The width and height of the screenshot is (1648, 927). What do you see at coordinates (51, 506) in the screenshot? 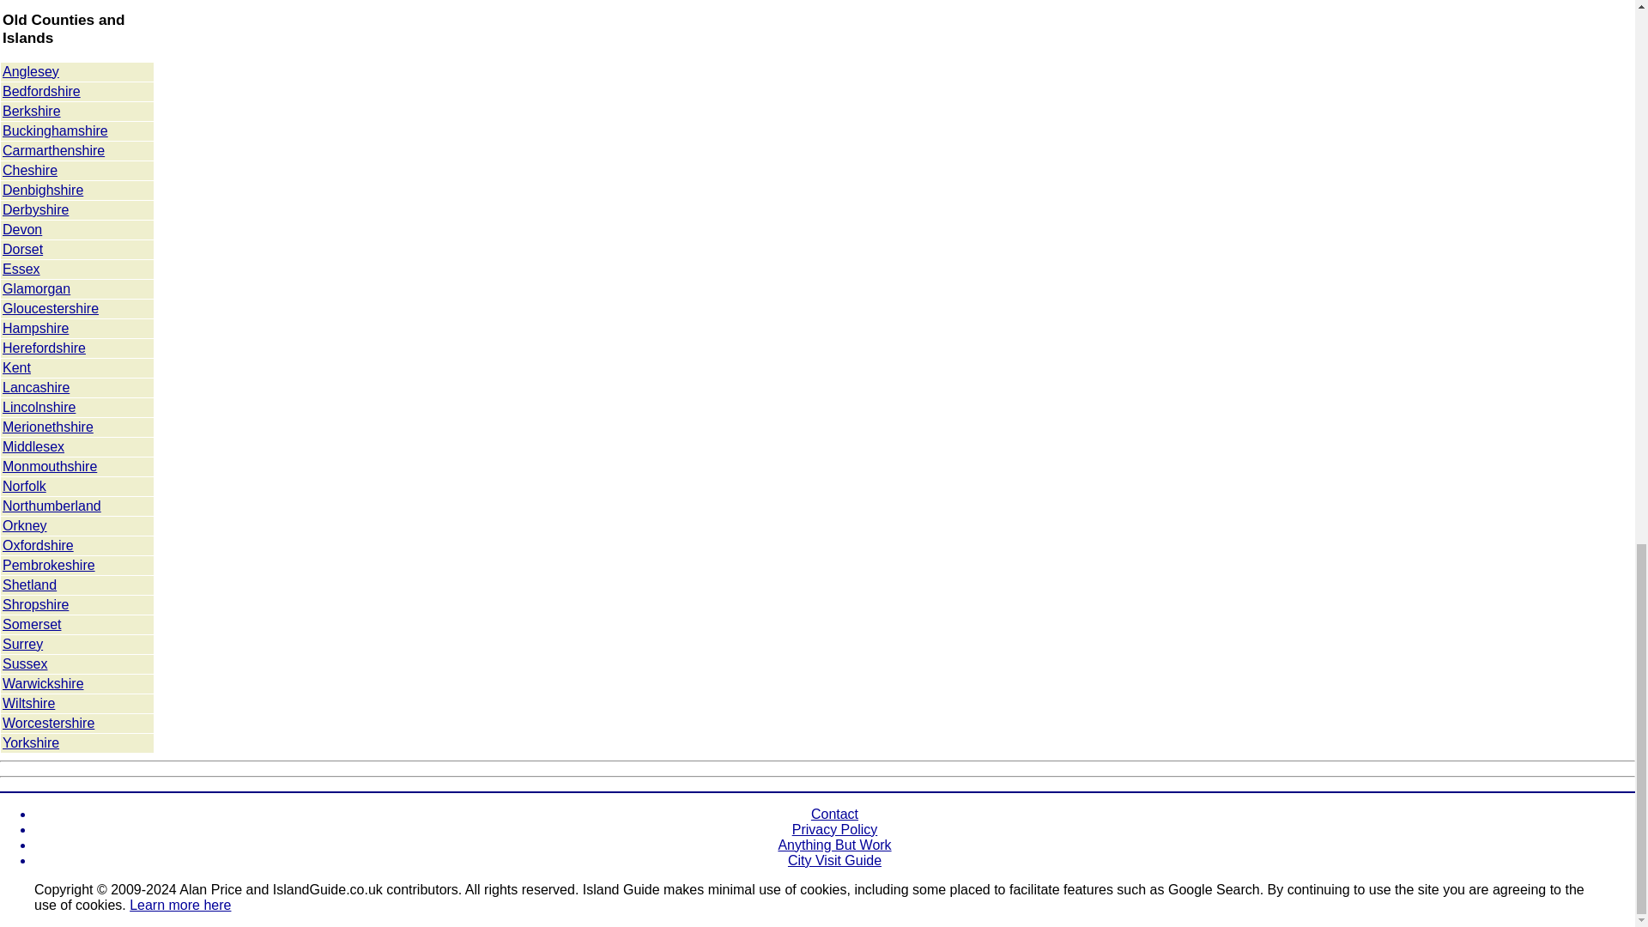
I see `Northumberland` at bounding box center [51, 506].